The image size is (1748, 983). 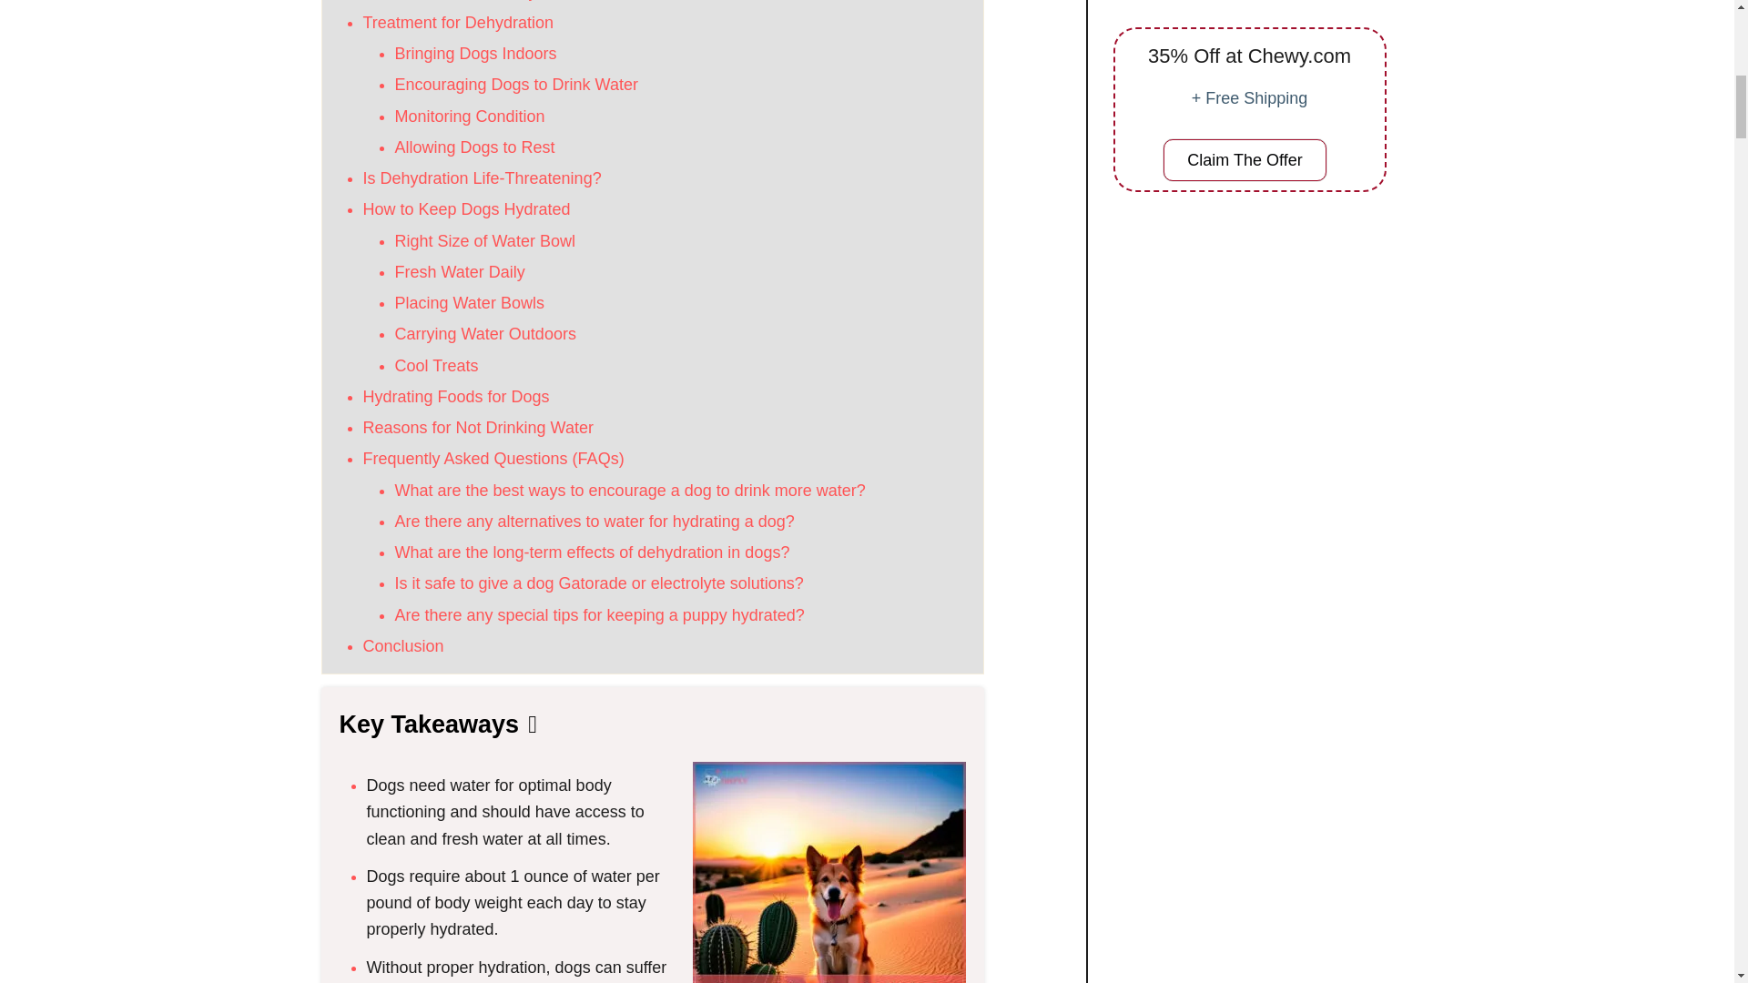 I want to click on Hydrating Foods for Dogs, so click(x=455, y=397).